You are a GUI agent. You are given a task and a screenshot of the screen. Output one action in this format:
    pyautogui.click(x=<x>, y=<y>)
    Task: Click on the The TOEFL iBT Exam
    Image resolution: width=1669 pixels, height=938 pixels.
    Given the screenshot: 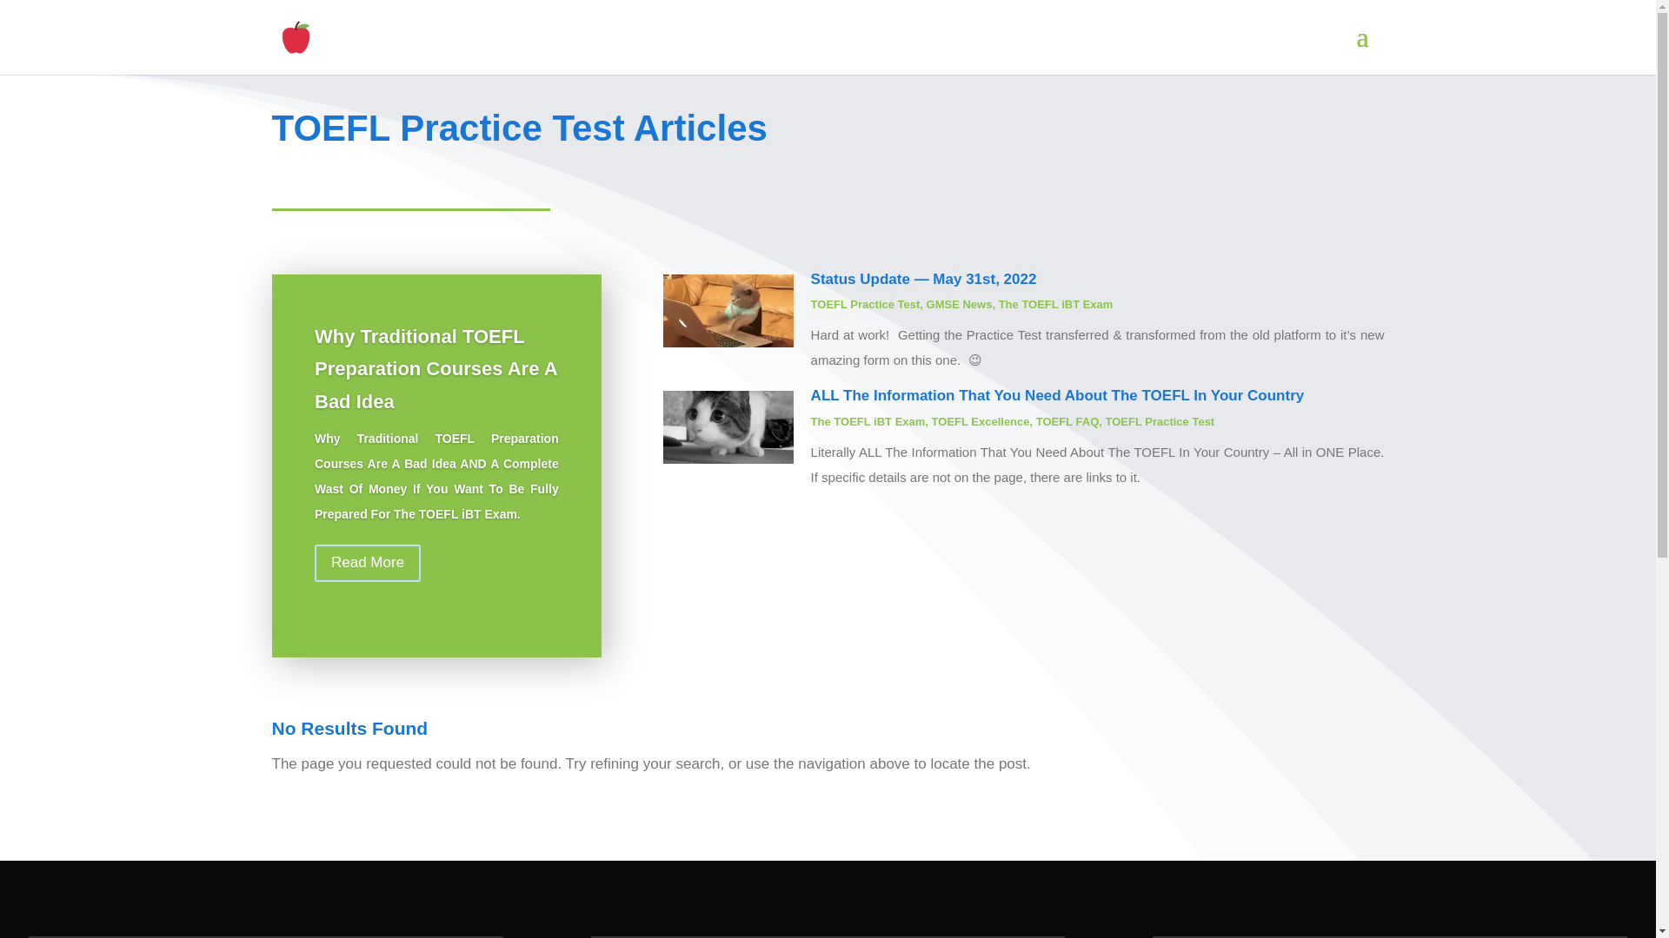 What is the action you would take?
    pyautogui.click(x=868, y=421)
    